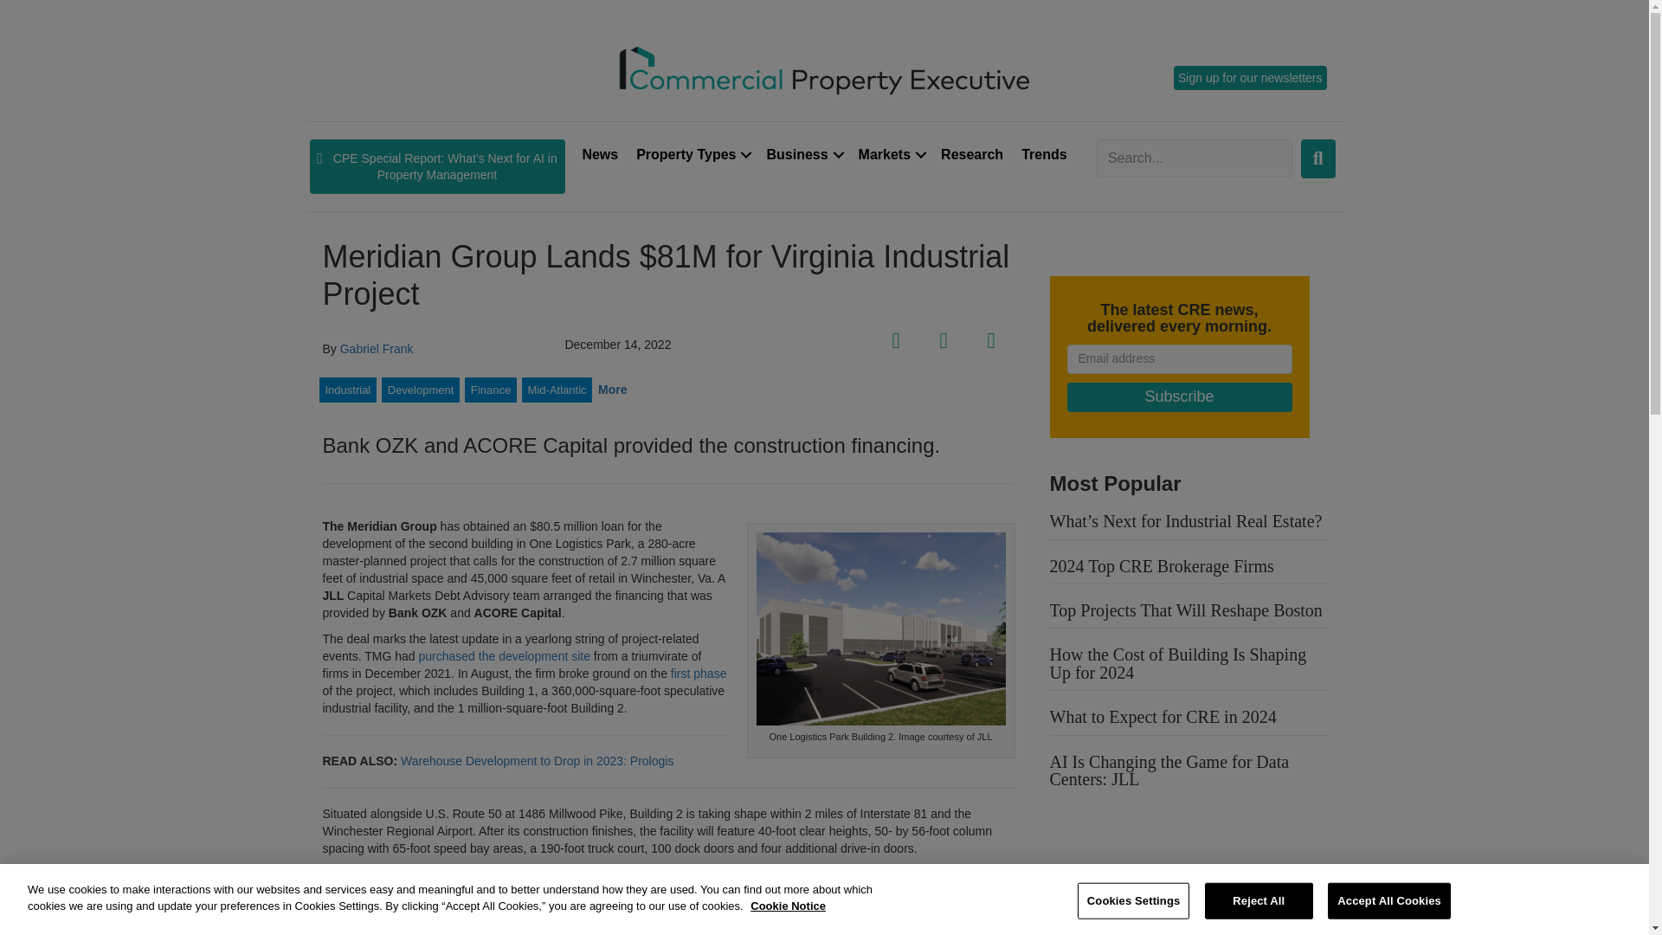 The height and width of the screenshot is (935, 1662). Describe the element at coordinates (802, 154) in the screenshot. I see `Business` at that location.